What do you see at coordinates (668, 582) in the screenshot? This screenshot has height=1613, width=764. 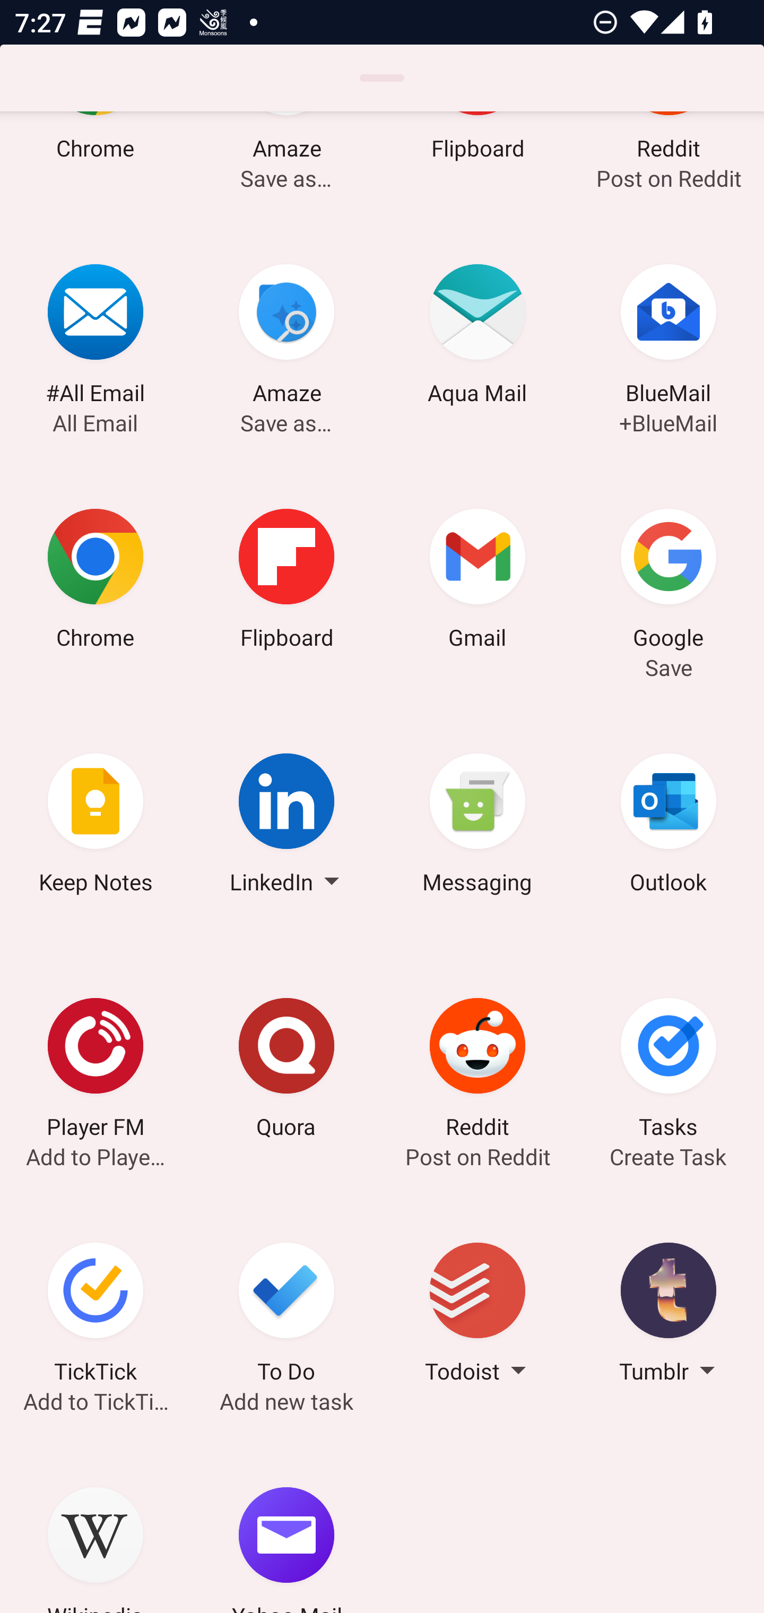 I see `Google Save` at bounding box center [668, 582].